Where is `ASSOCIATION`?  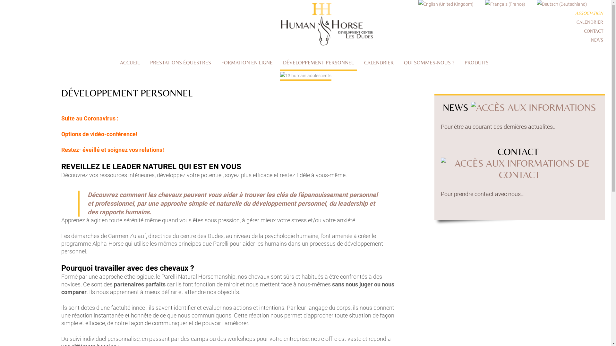 ASSOCIATION is located at coordinates (589, 13).